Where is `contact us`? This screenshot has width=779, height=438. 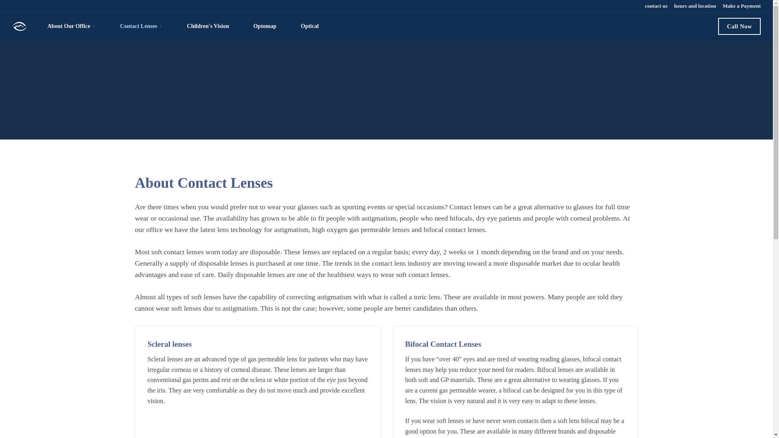 contact us is located at coordinates (655, 6).